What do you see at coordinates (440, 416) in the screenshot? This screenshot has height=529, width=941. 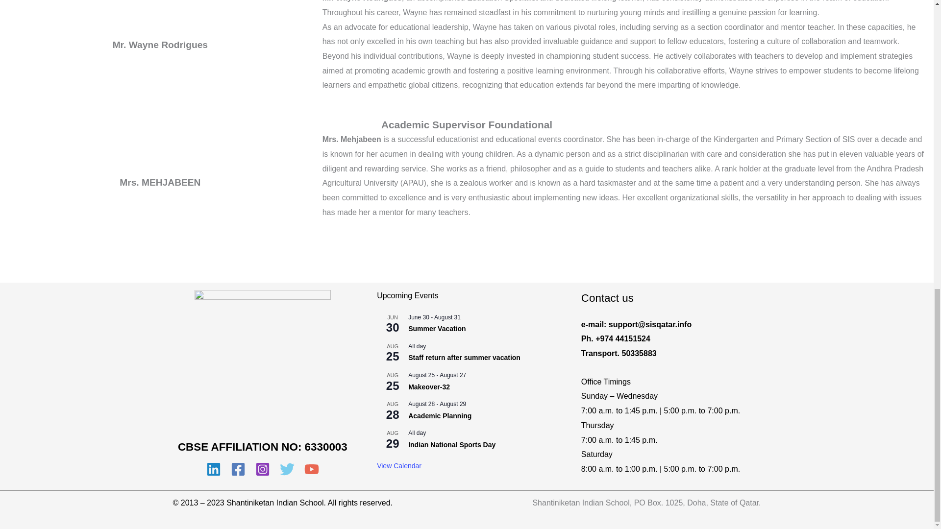 I see `Academic  Planning` at bounding box center [440, 416].